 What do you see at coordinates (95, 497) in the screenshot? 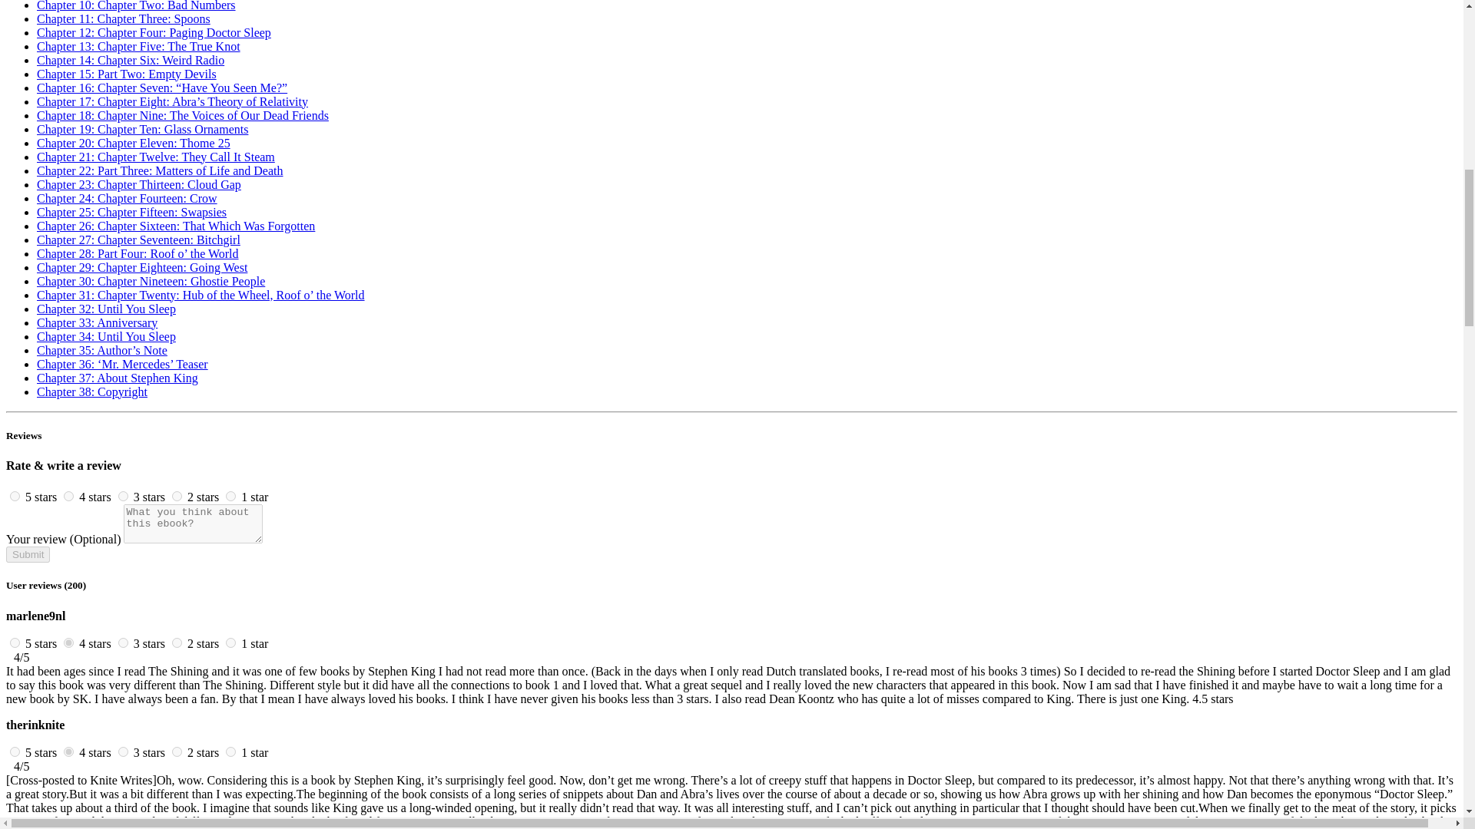
I see `text` at bounding box center [95, 497].